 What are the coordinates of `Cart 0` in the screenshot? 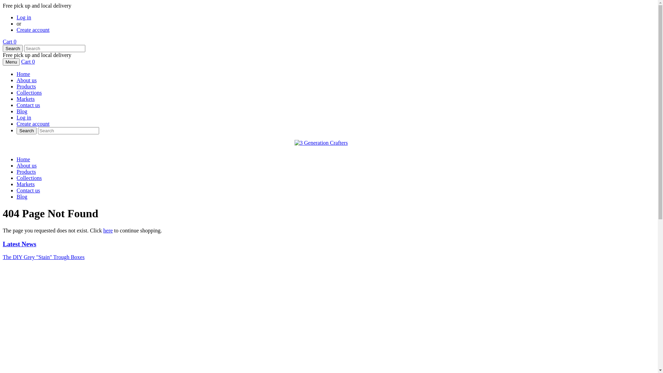 It's located at (10, 41).